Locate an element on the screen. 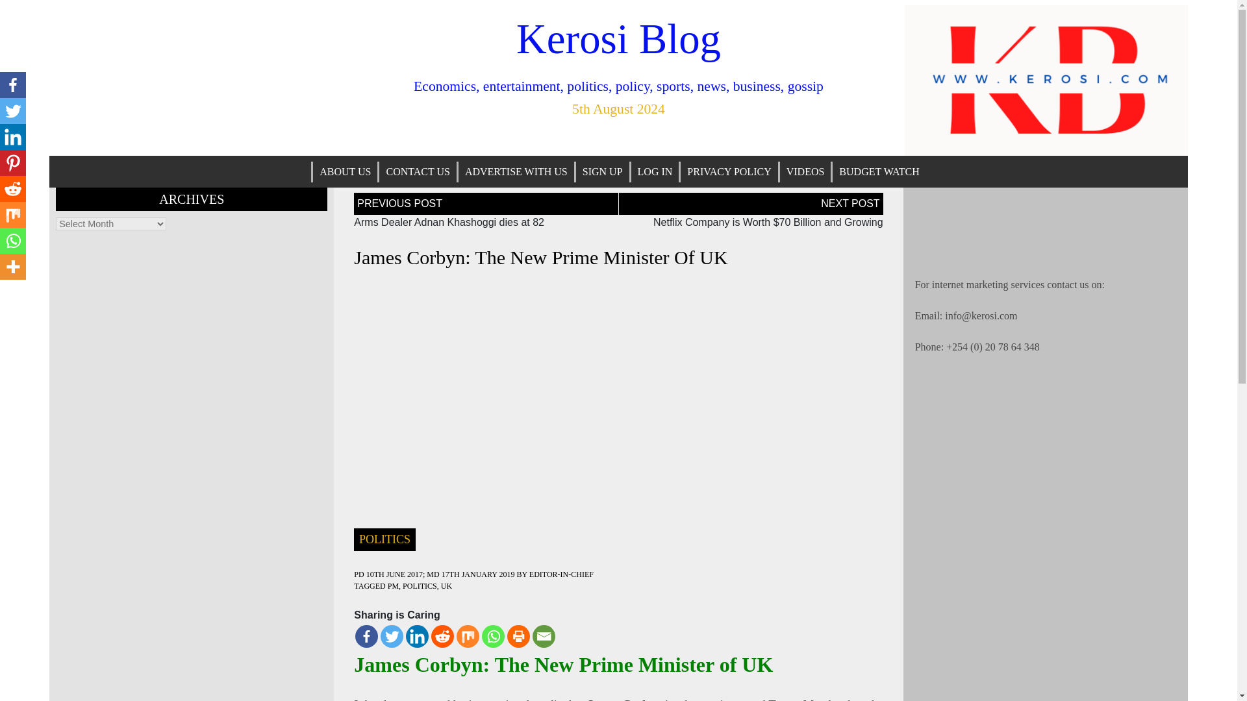 This screenshot has height=701, width=1247. CONTACT US is located at coordinates (417, 171).